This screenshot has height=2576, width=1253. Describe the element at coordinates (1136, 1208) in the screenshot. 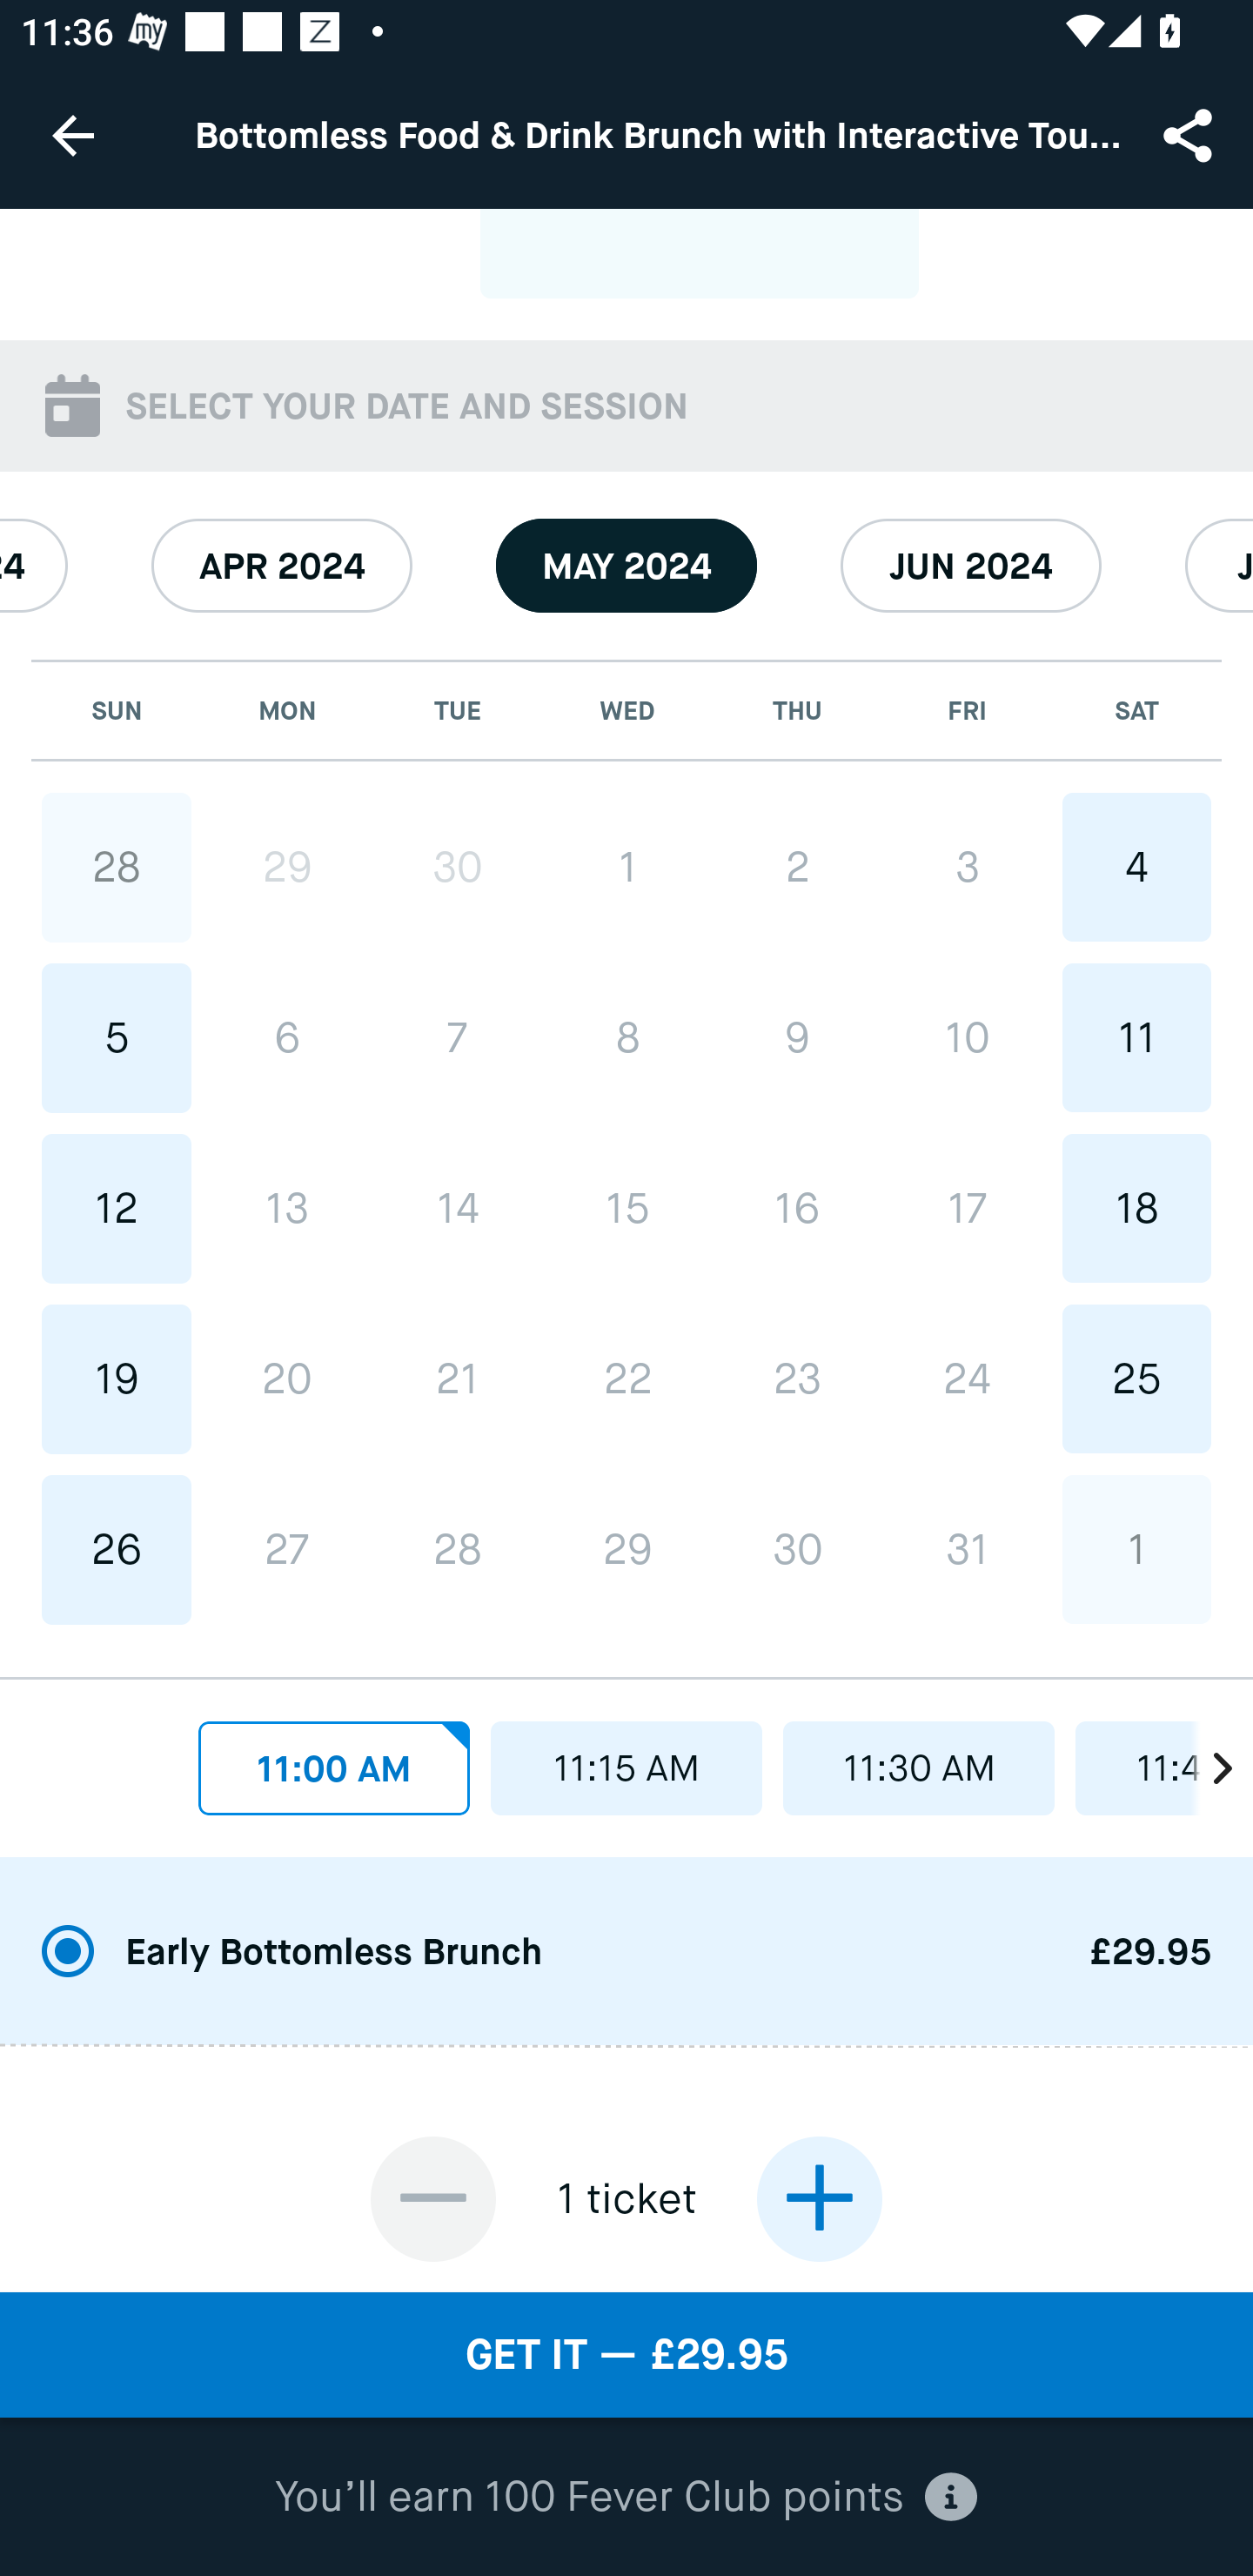

I see `18` at that location.